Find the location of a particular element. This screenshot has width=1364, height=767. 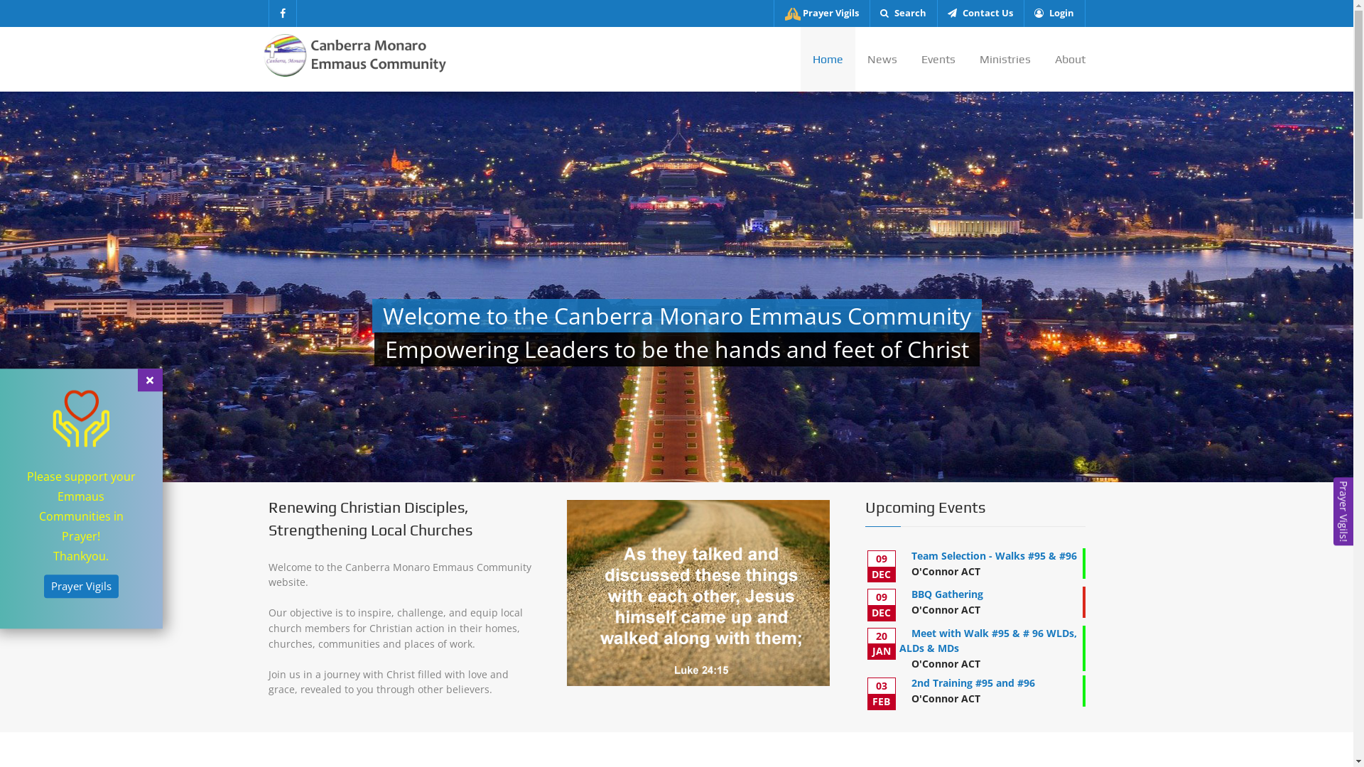

Login - Registered Users is located at coordinates (963, 594).